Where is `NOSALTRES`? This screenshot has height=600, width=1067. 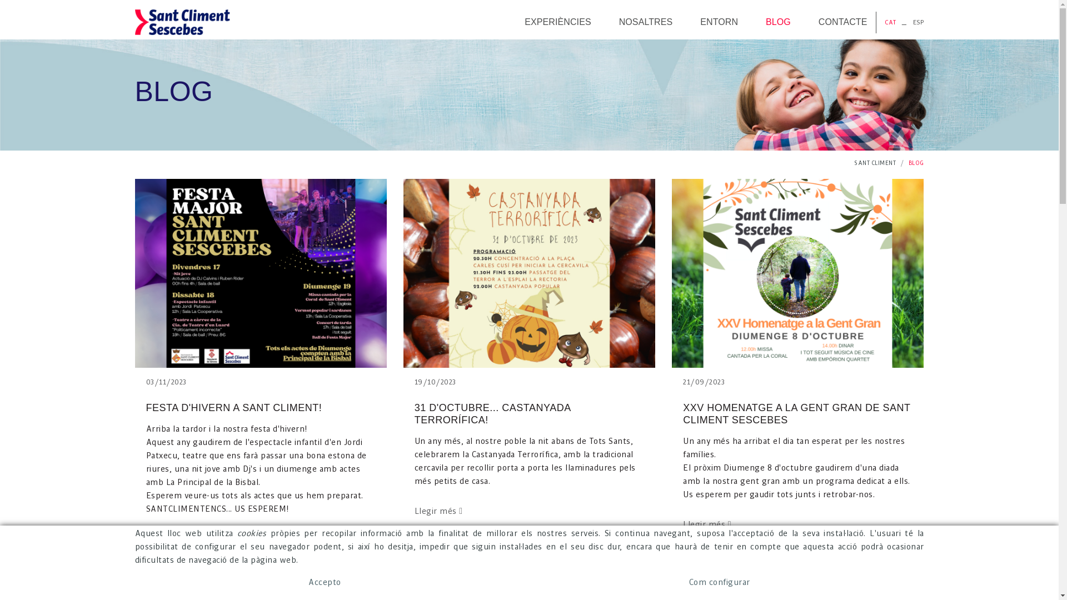
NOSALTRES is located at coordinates (646, 22).